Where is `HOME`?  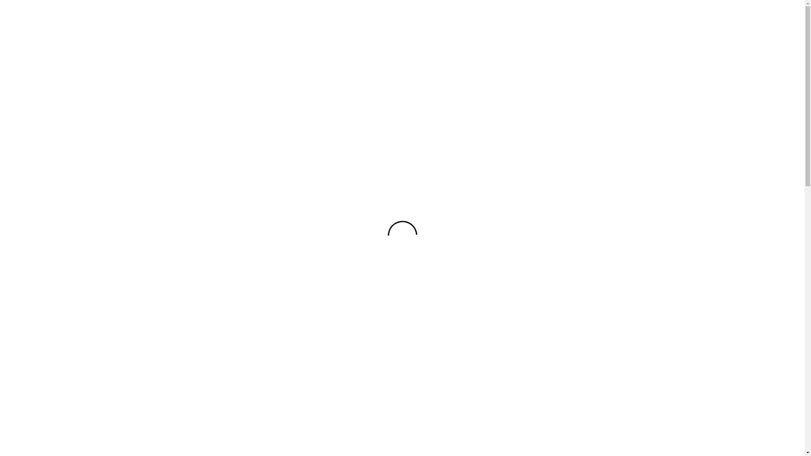
HOME is located at coordinates (74, 96).